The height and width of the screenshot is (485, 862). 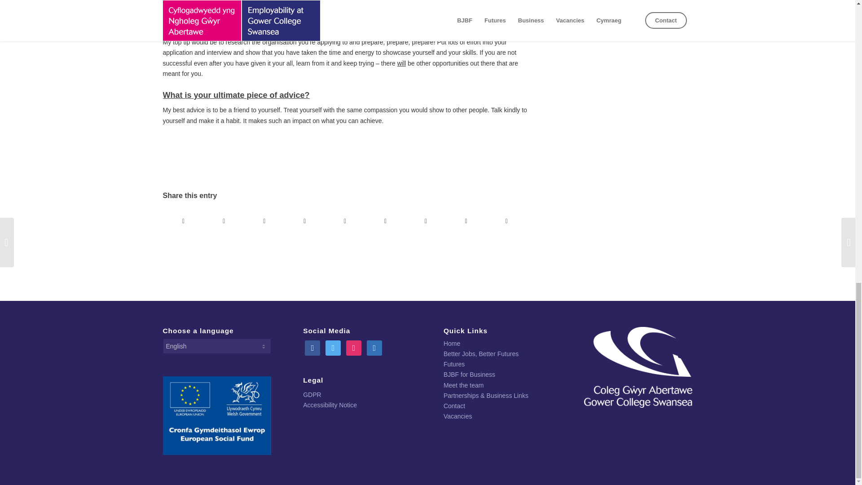 I want to click on facebook, so click(x=312, y=347).